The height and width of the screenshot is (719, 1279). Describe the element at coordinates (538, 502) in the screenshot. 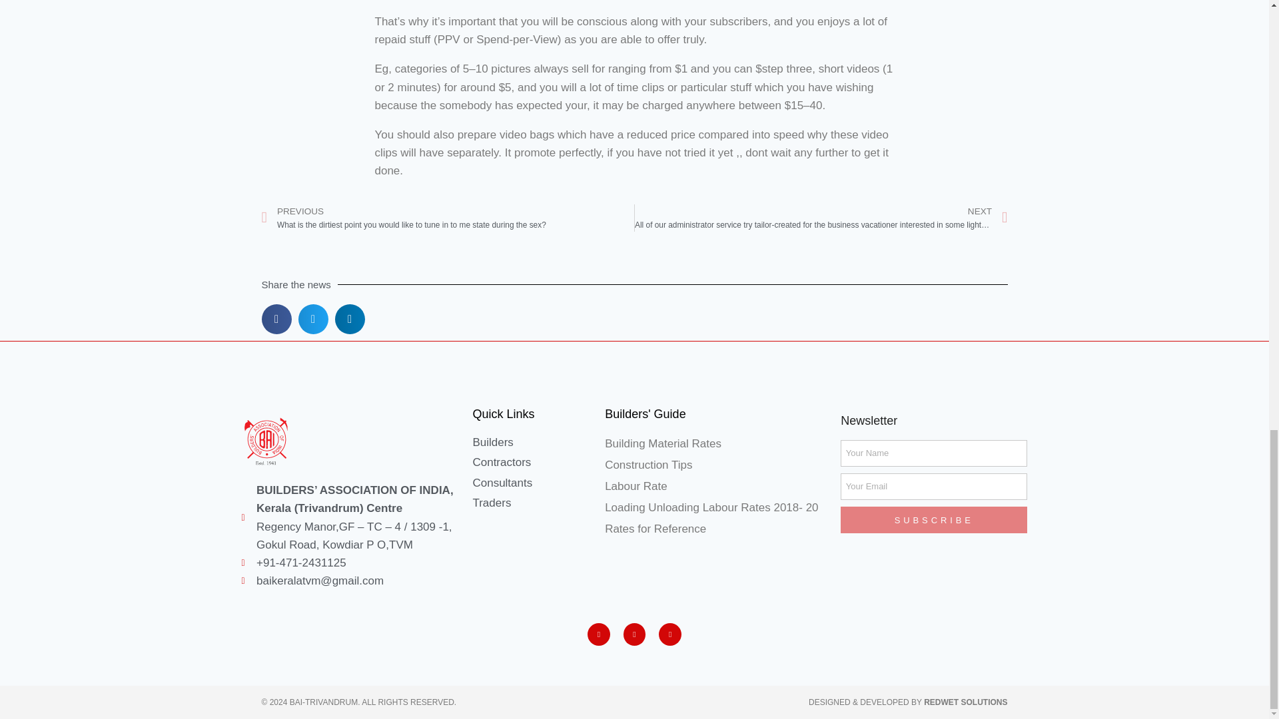

I see `Traders` at that location.